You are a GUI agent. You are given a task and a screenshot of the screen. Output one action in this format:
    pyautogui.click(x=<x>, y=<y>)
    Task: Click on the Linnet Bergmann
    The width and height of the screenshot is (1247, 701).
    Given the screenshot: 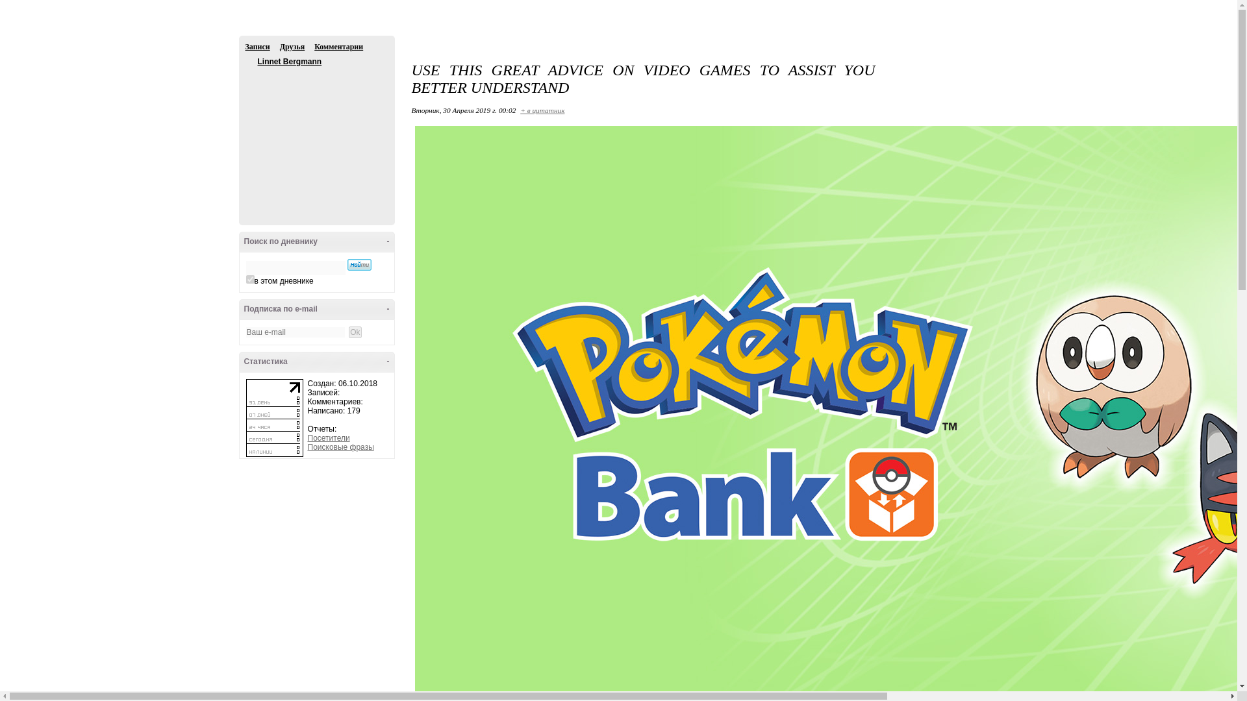 What is the action you would take?
    pyautogui.click(x=289, y=61)
    